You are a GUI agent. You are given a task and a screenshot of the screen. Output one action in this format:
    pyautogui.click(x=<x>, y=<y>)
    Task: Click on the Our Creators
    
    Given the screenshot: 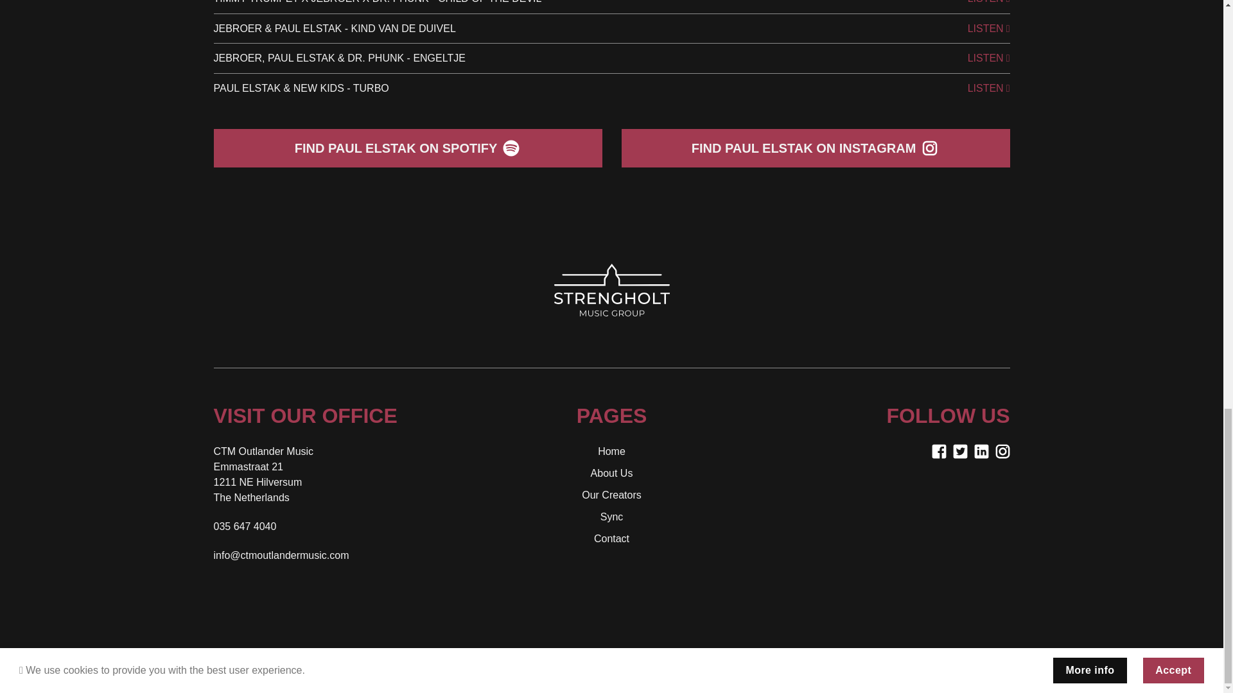 What is the action you would take?
    pyautogui.click(x=611, y=494)
    